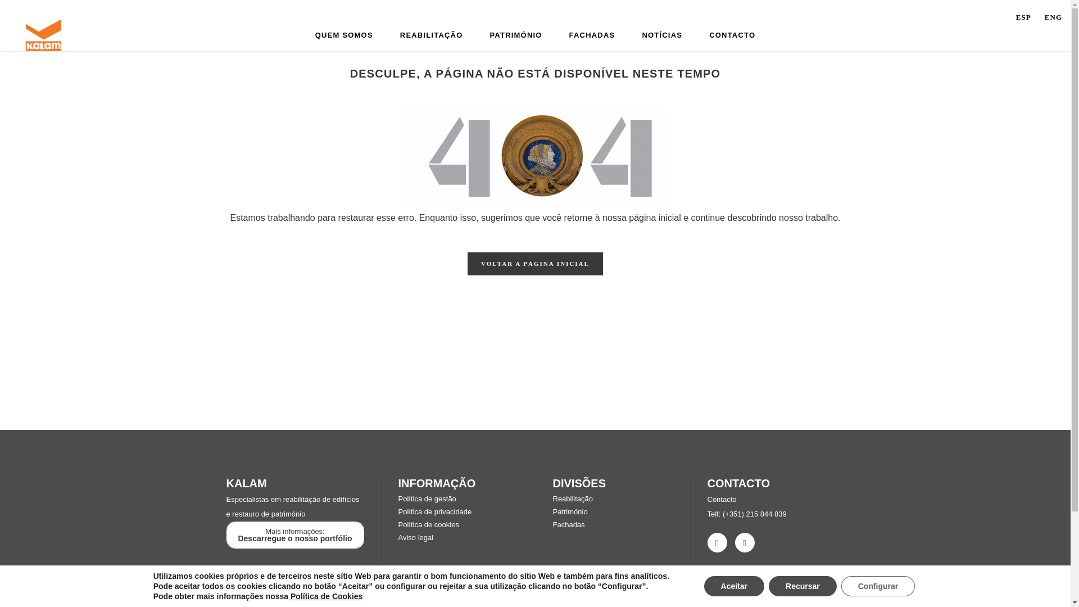  I want to click on linkedin, so click(716, 542).